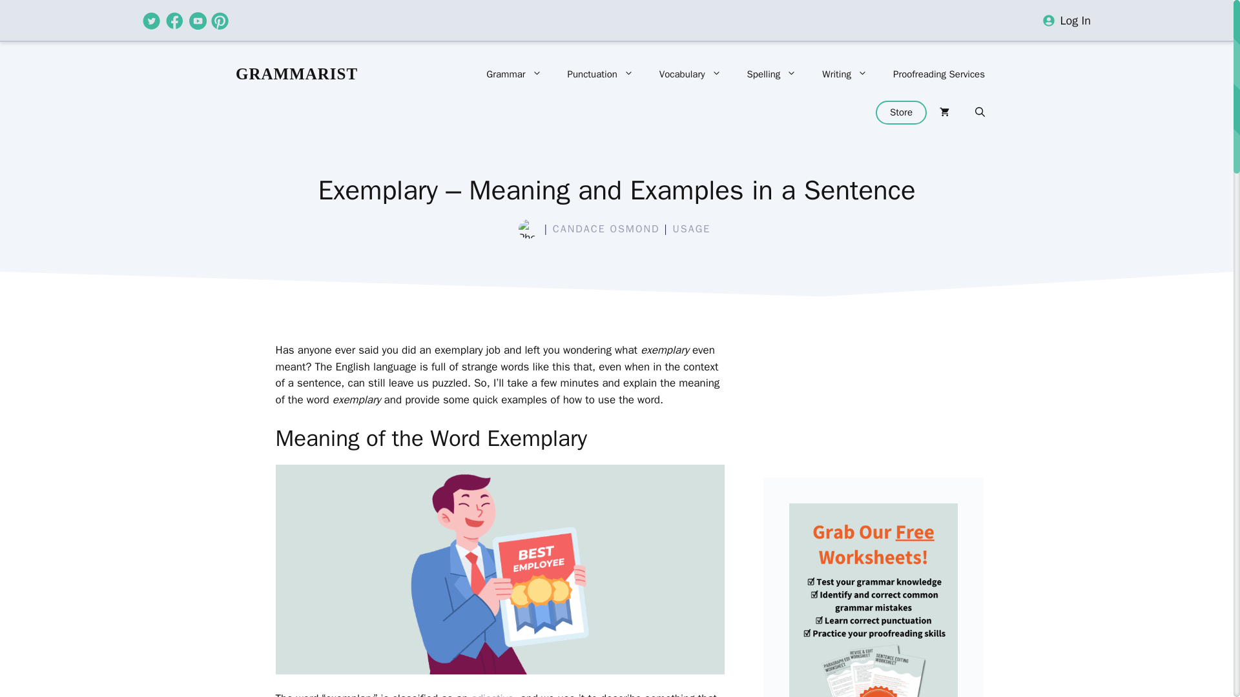 This screenshot has width=1240, height=697. I want to click on Vocabulary, so click(690, 74).